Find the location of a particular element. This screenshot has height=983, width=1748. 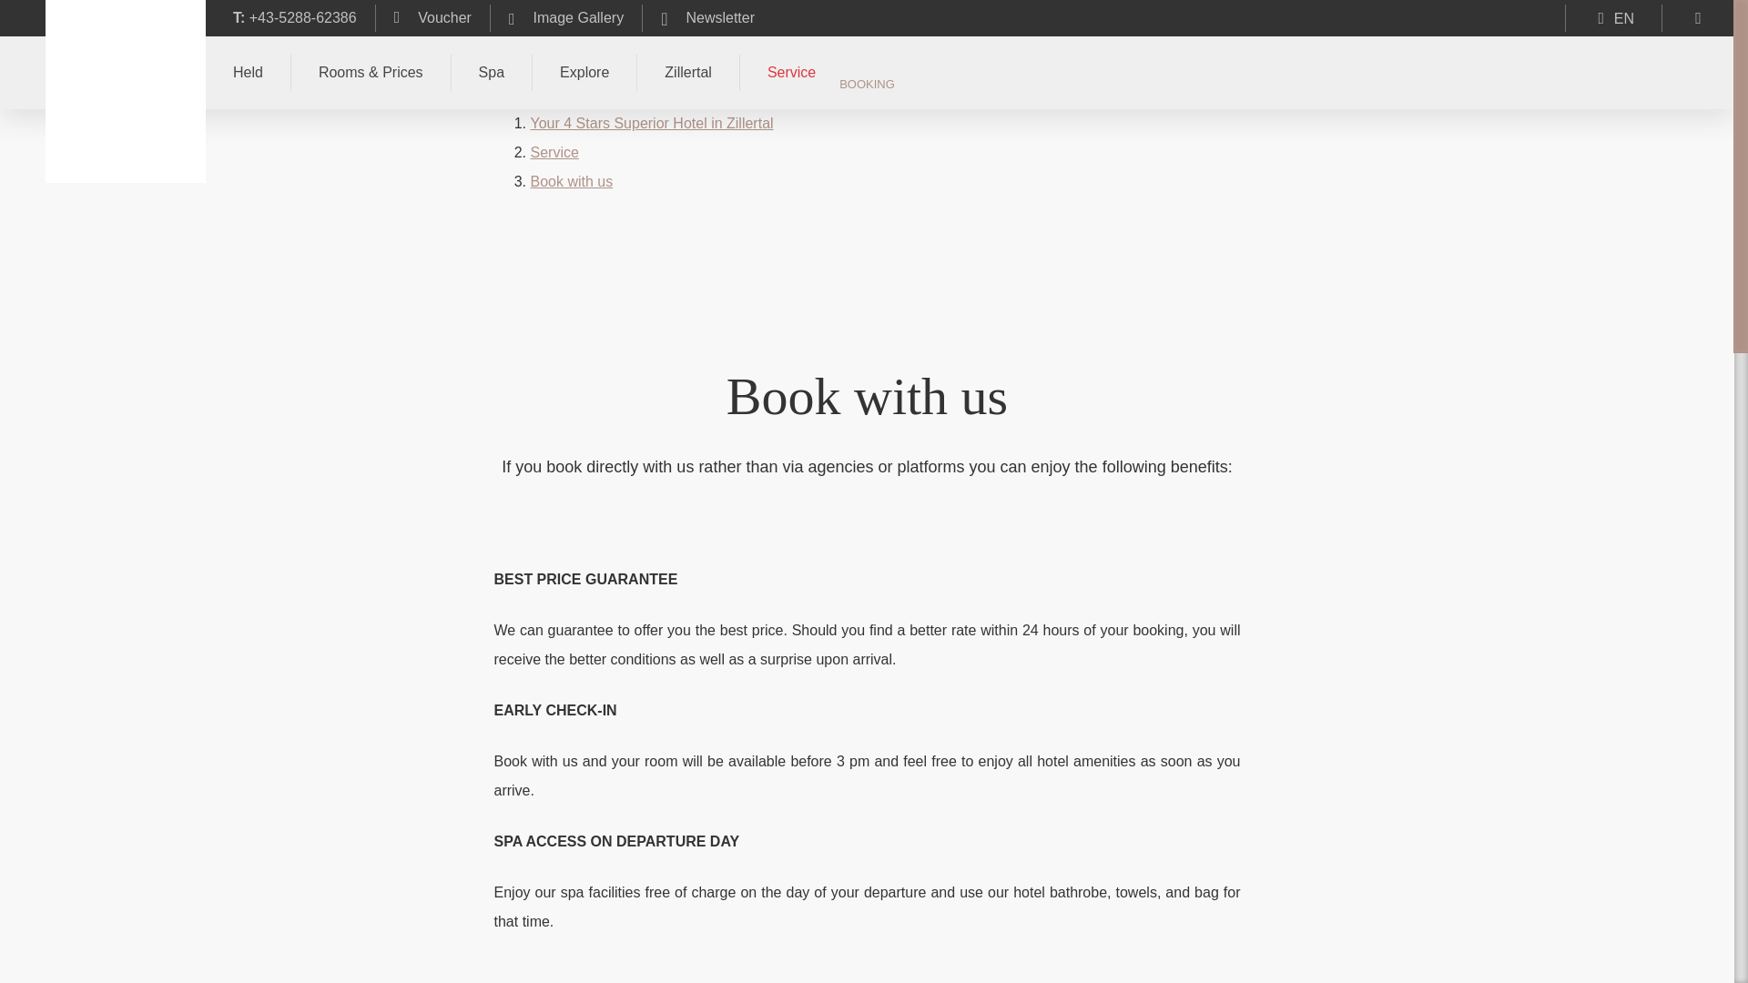

Held is located at coordinates (248, 73).